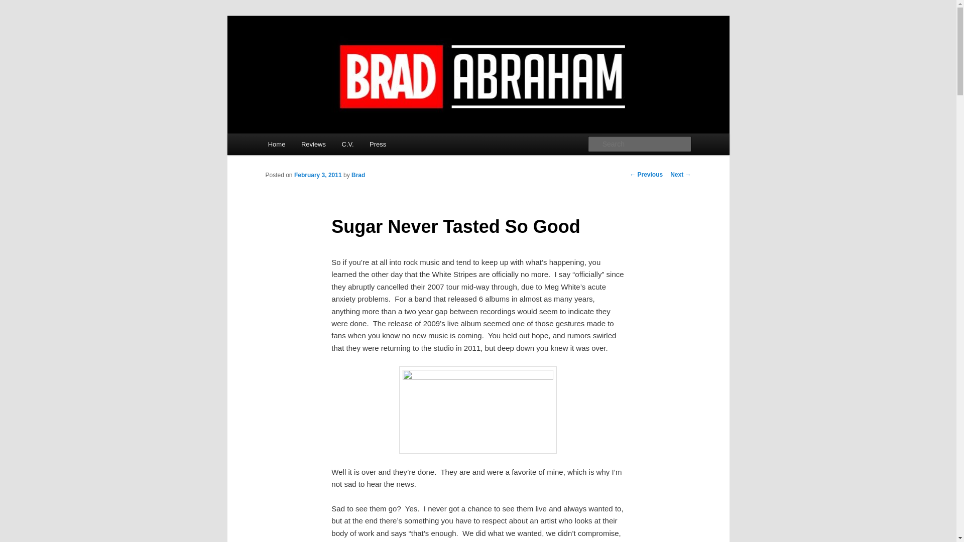 This screenshot has width=964, height=542. Describe the element at coordinates (313, 144) in the screenshot. I see `Reviews` at that location.